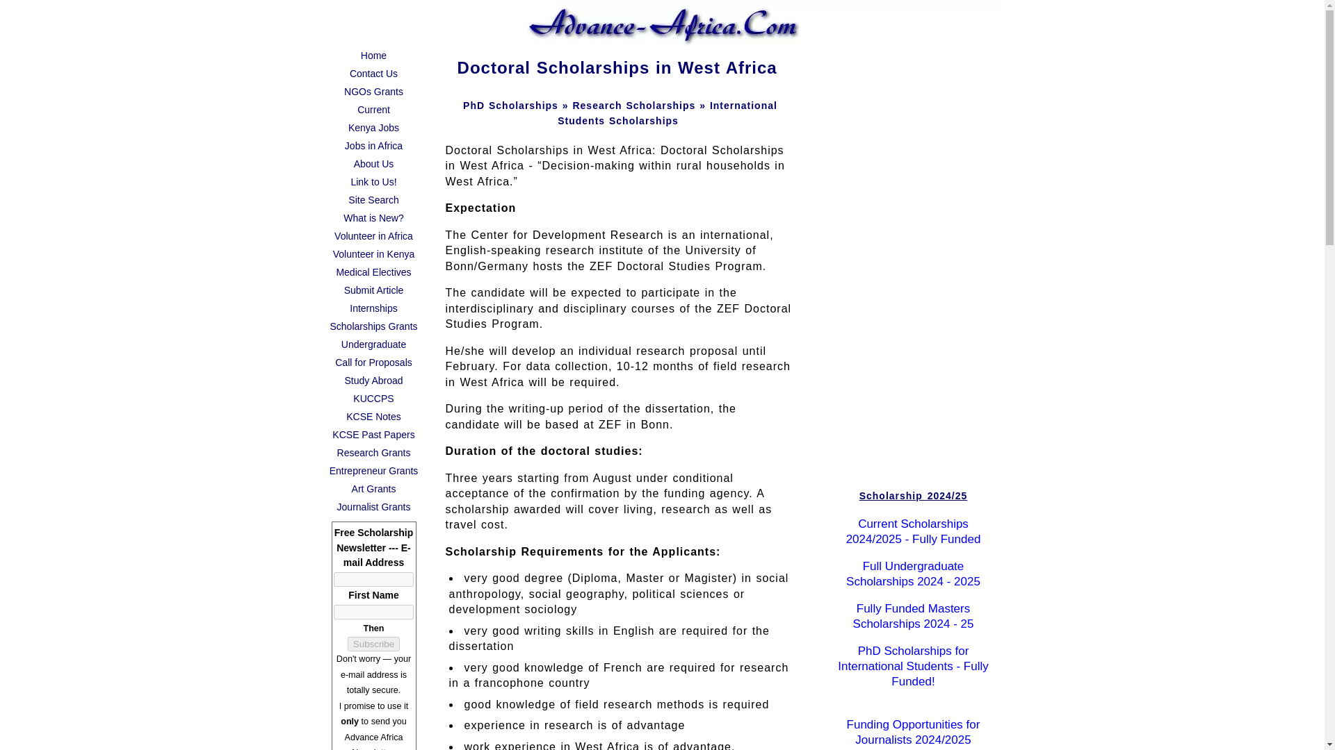  What do you see at coordinates (373, 326) in the screenshot?
I see `Scholarships Grants` at bounding box center [373, 326].